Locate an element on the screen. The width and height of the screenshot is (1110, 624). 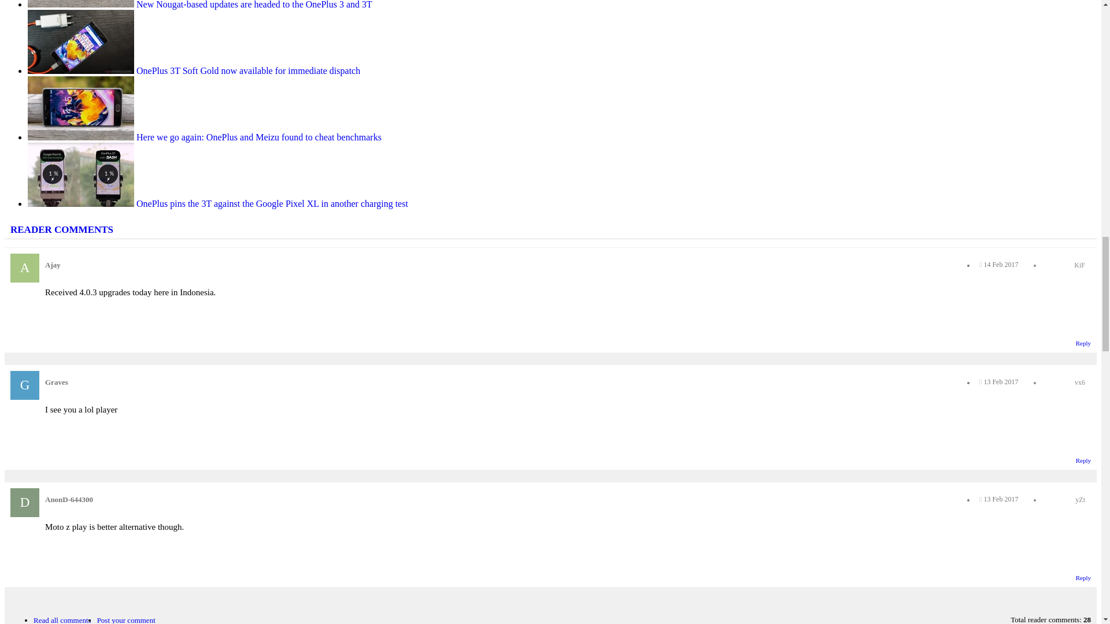
New Nougat-based updates are headed to the OnePlus 3 and 3T is located at coordinates (200, 5).